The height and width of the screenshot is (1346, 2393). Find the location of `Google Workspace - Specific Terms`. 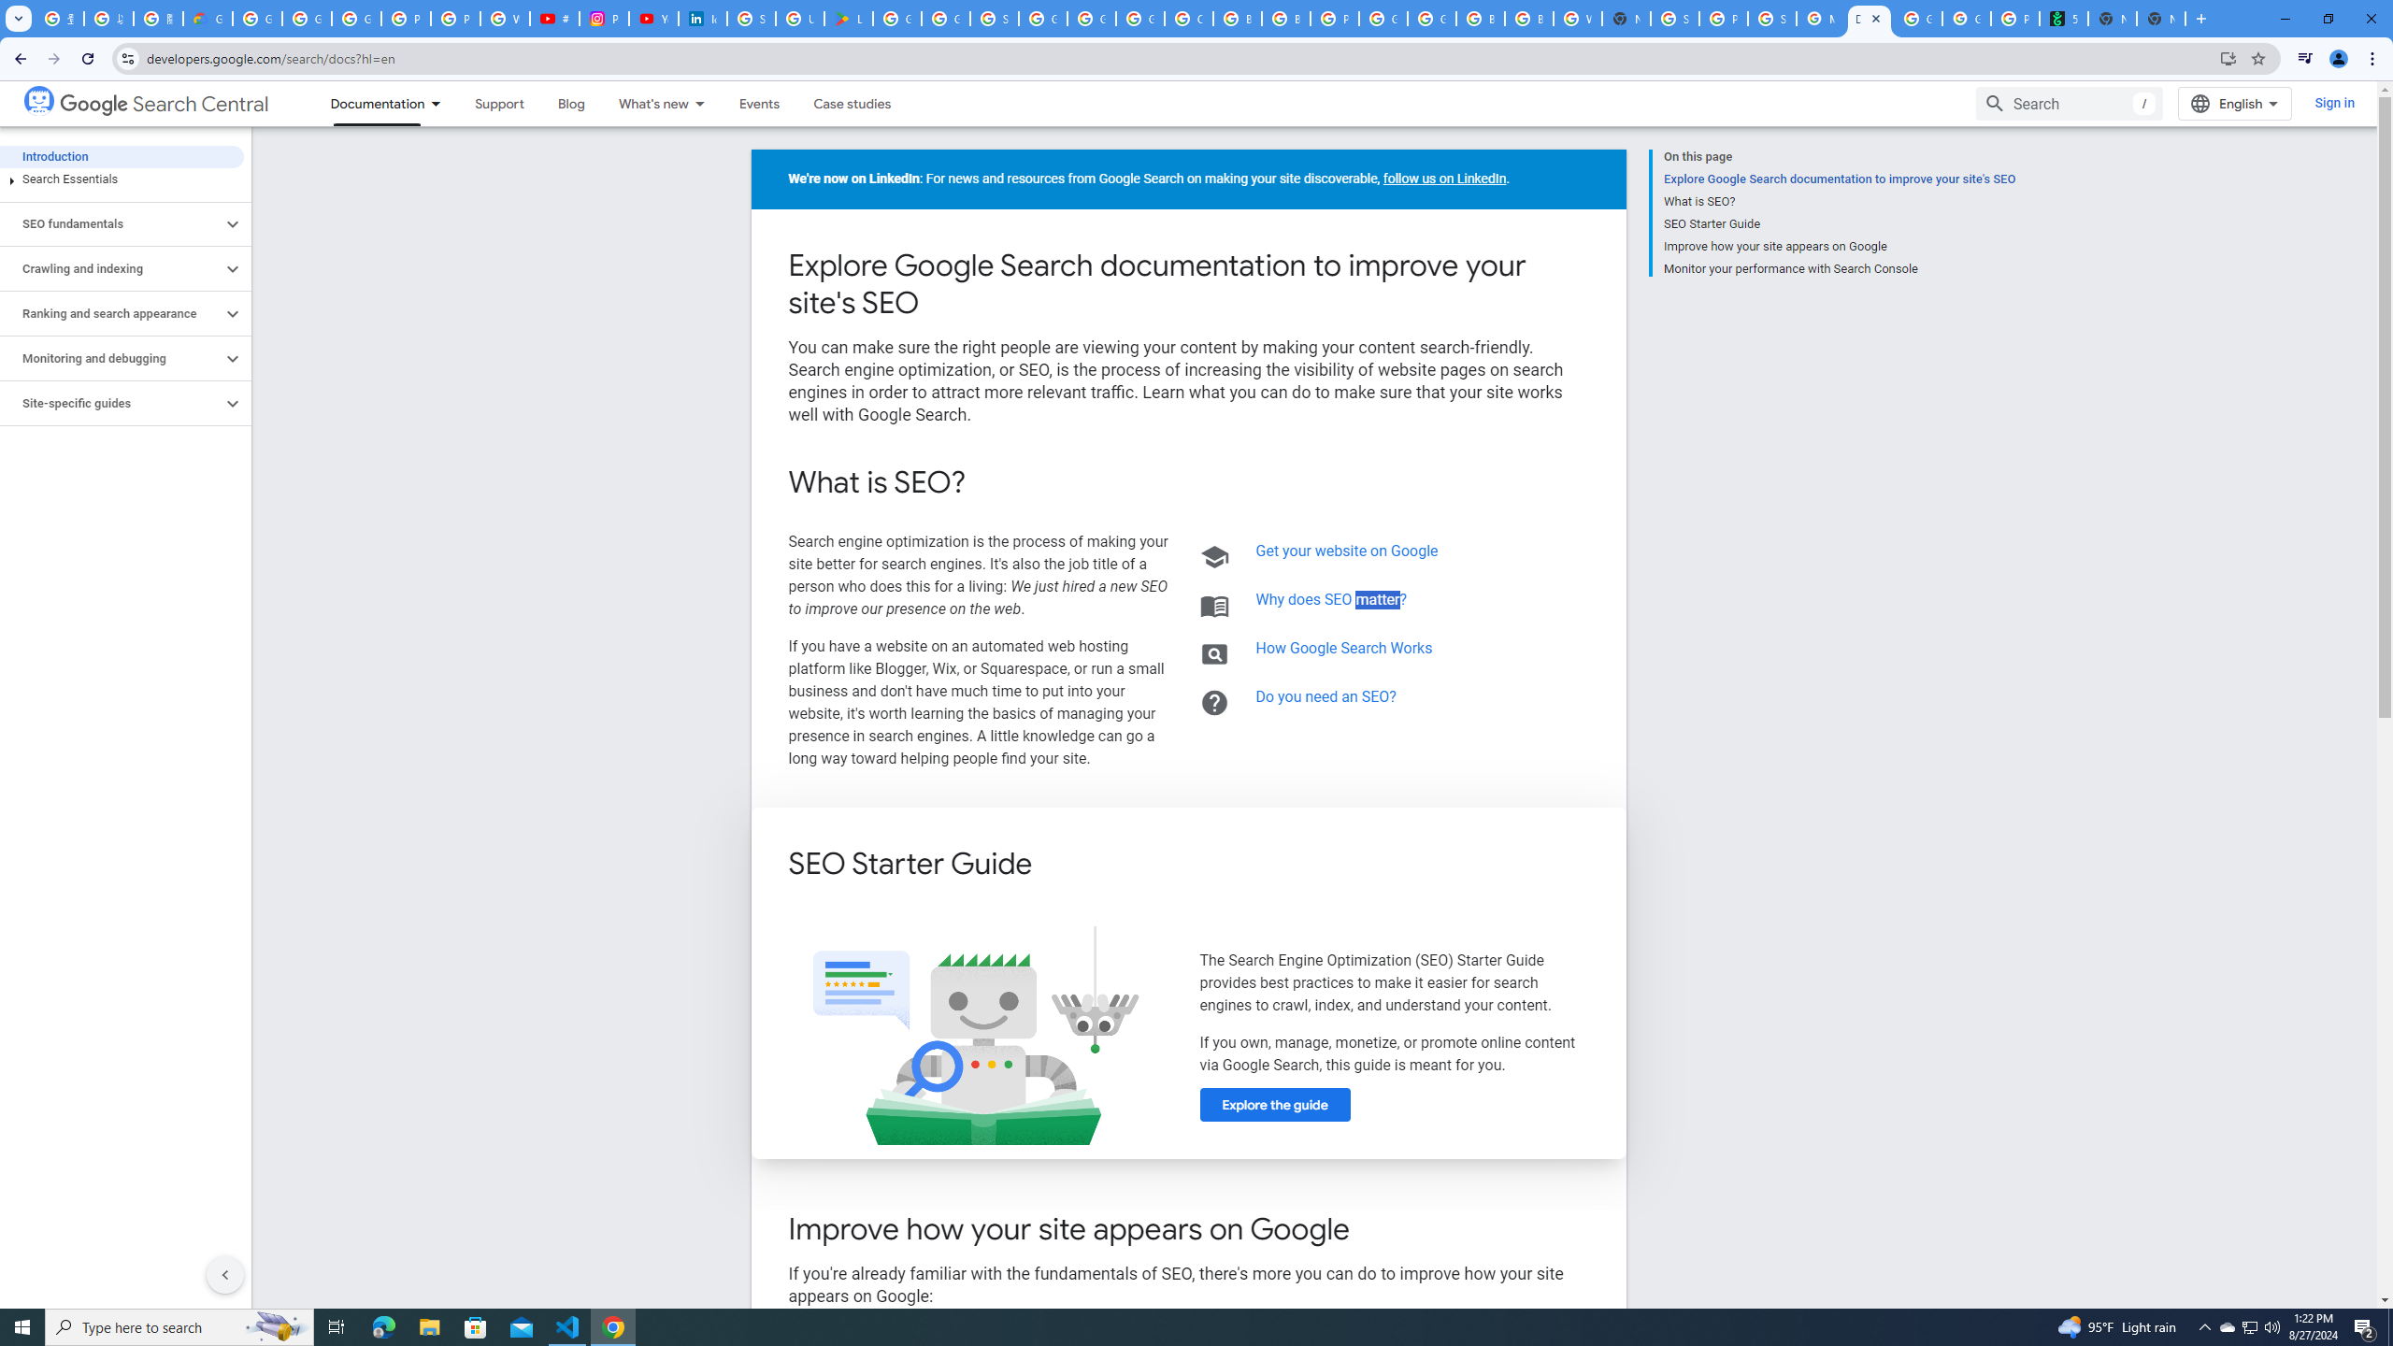

Google Workspace - Specific Terms is located at coordinates (946, 19).